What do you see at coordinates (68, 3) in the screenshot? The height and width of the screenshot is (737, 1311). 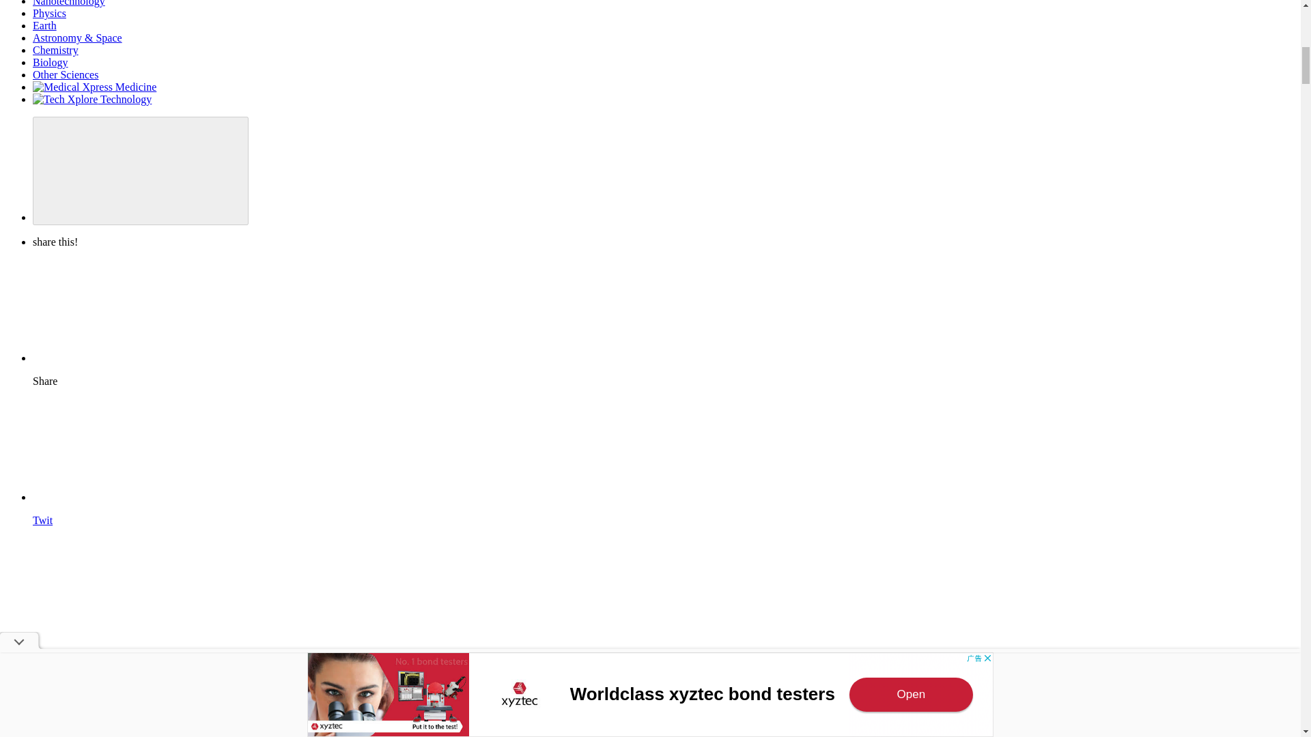 I see `Nanotechnology` at bounding box center [68, 3].